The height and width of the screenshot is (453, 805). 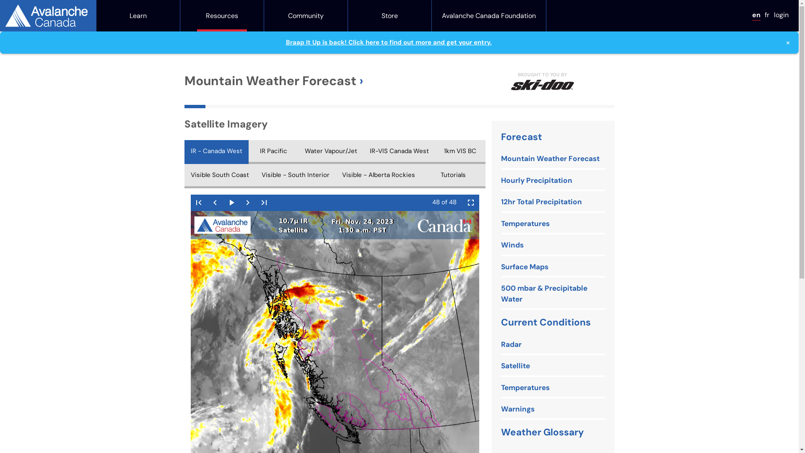 I want to click on BROUGHT TO YOU BY, so click(x=543, y=81).